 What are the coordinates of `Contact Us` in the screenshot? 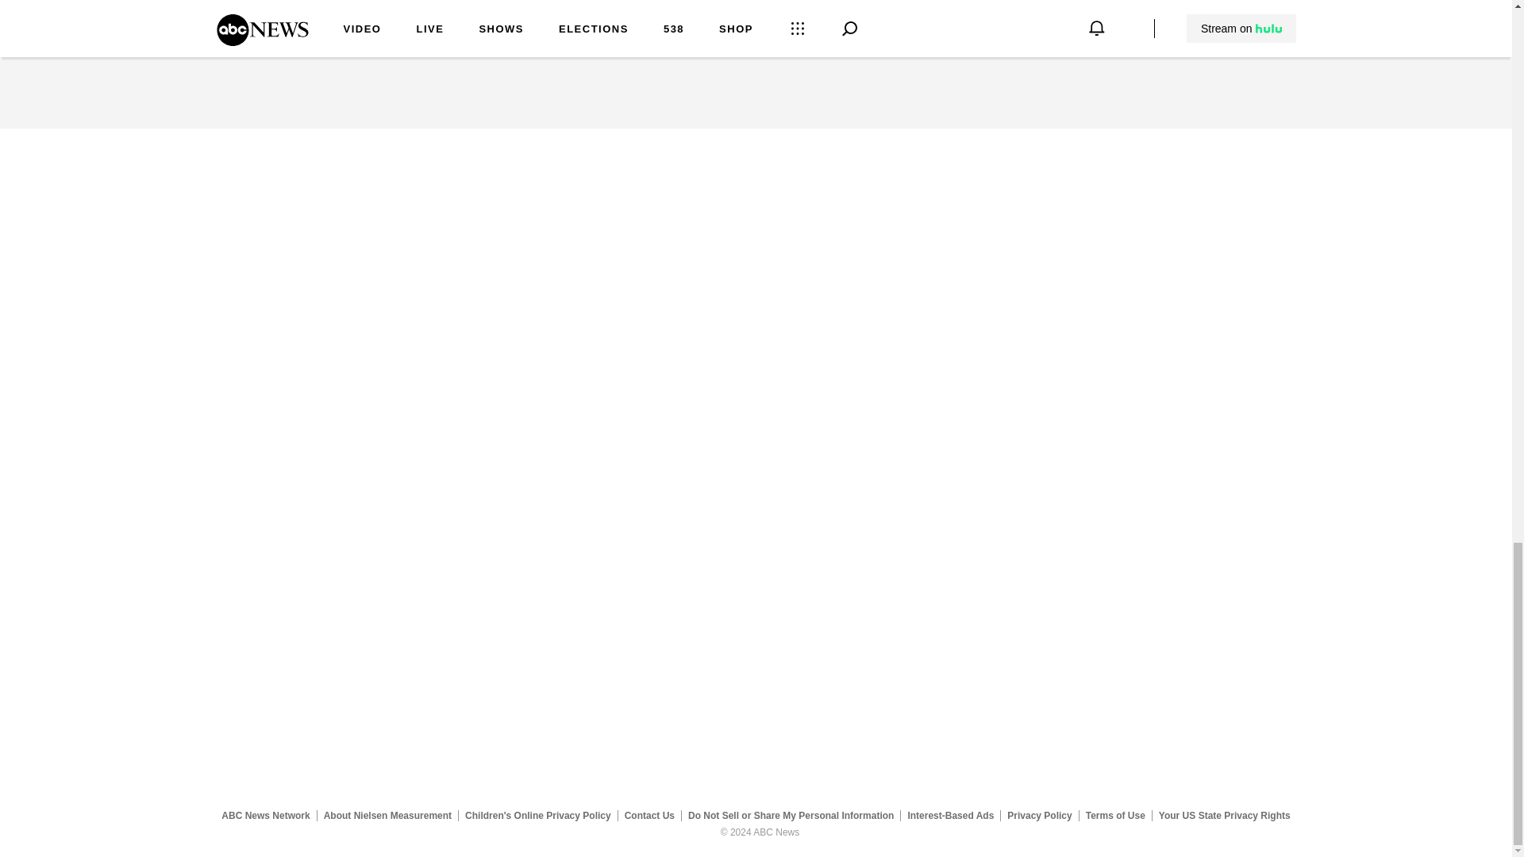 It's located at (649, 815).